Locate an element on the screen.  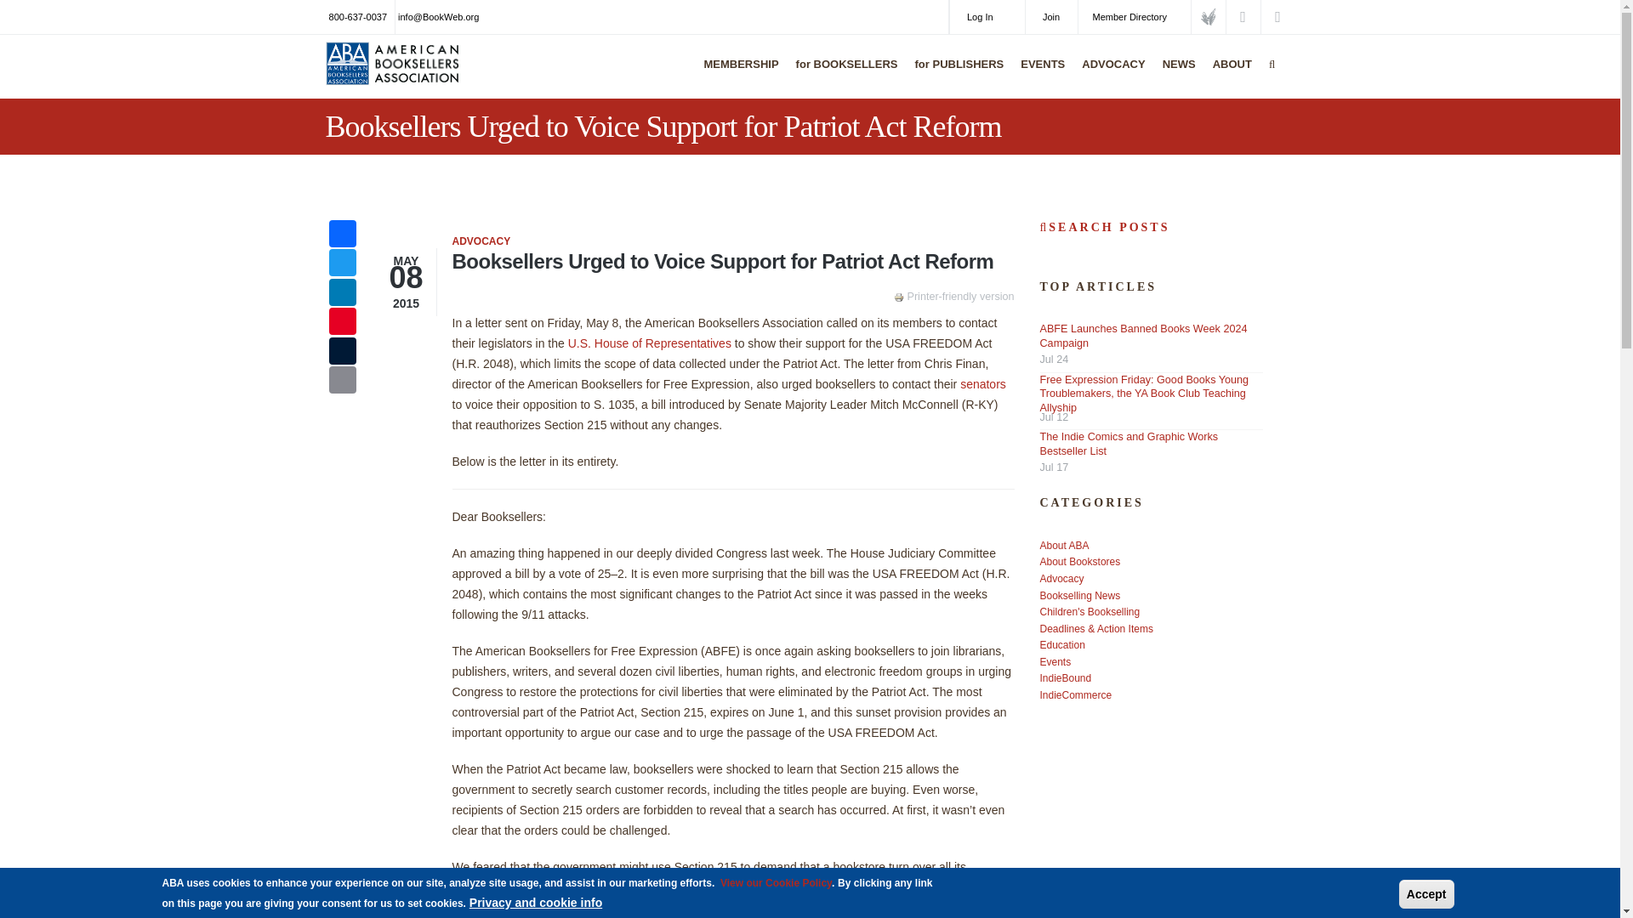
Display a printer-friendly version of this page. is located at coordinates (953, 297).